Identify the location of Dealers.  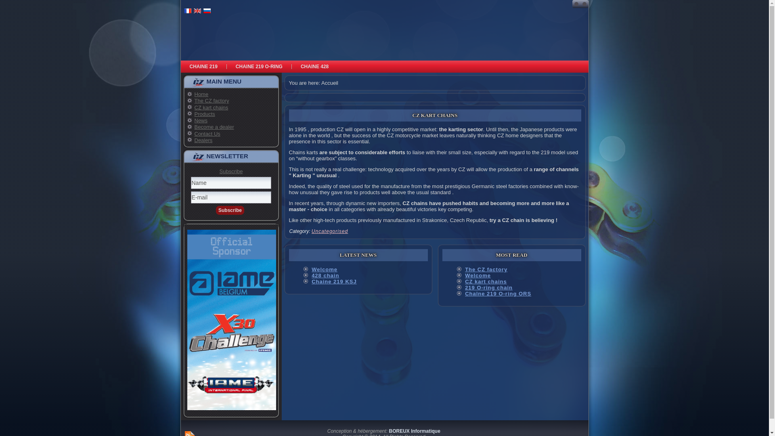
(203, 140).